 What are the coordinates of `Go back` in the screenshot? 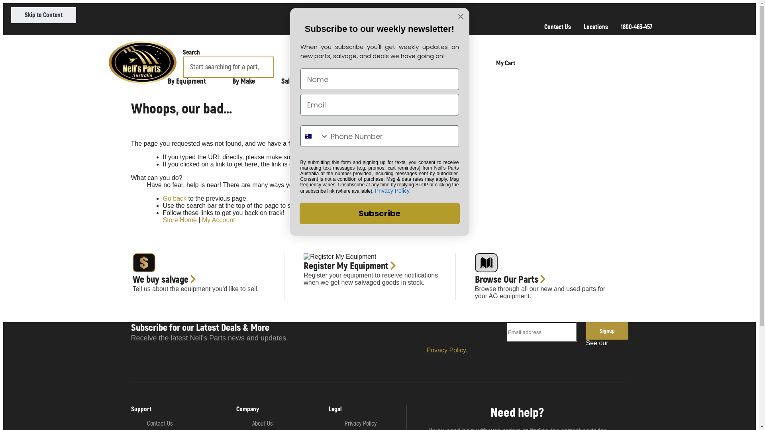 It's located at (175, 198).